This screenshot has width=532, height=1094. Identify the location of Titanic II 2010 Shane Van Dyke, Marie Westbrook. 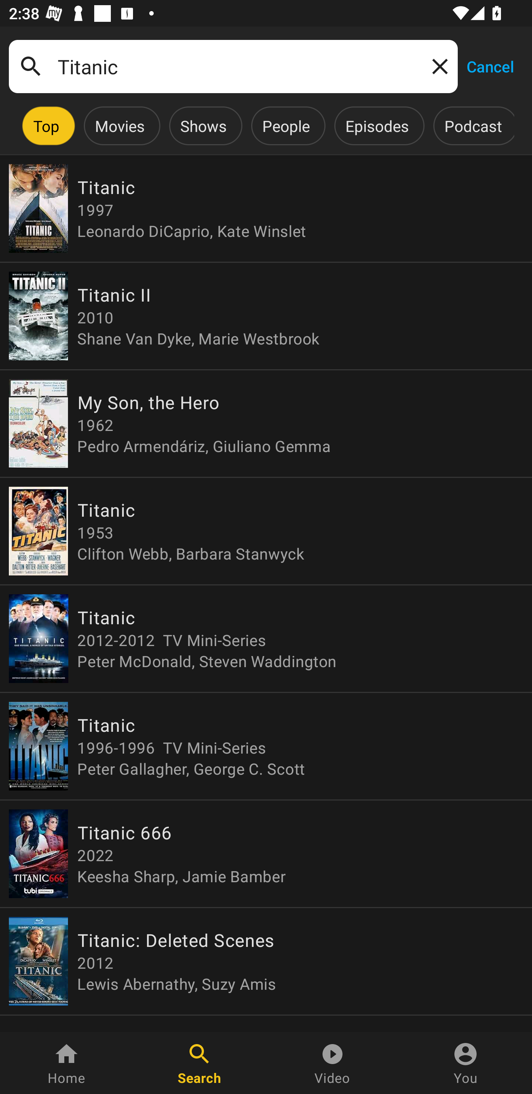
(266, 316).